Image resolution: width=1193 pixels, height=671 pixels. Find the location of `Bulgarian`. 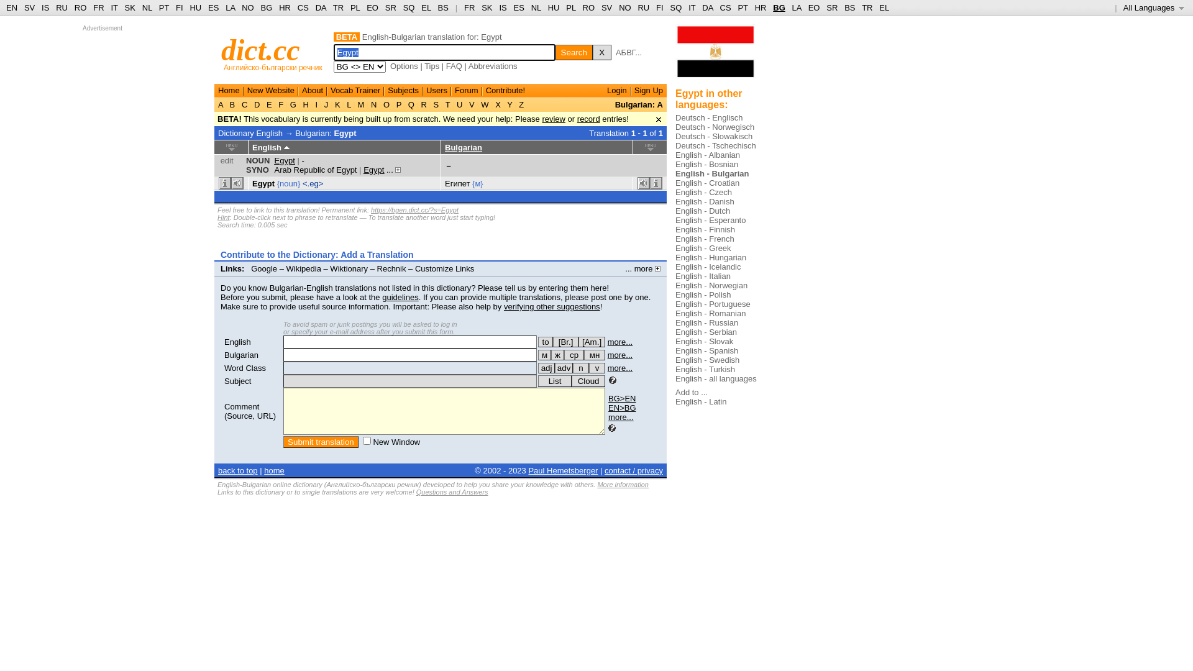

Bulgarian is located at coordinates (464, 148).